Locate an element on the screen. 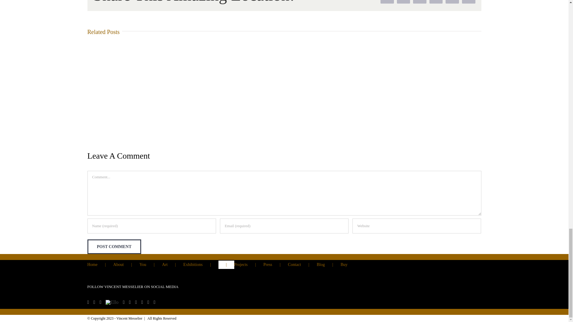 Image resolution: width=573 pixels, height=322 pixels. Post Comment is located at coordinates (114, 247).